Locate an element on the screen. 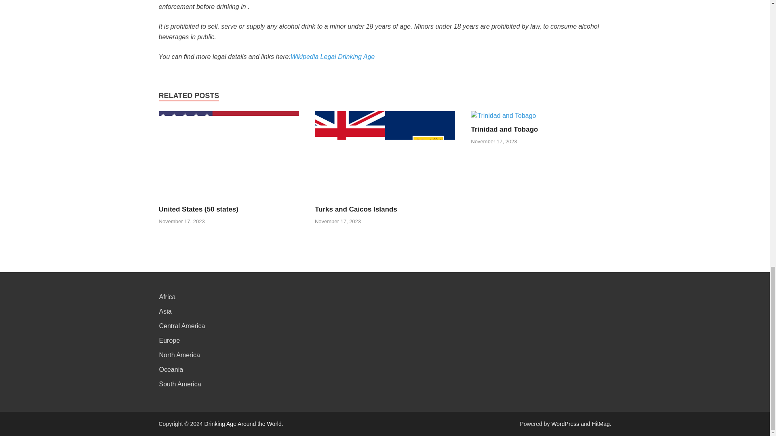 The width and height of the screenshot is (776, 436). Africa is located at coordinates (167, 297).